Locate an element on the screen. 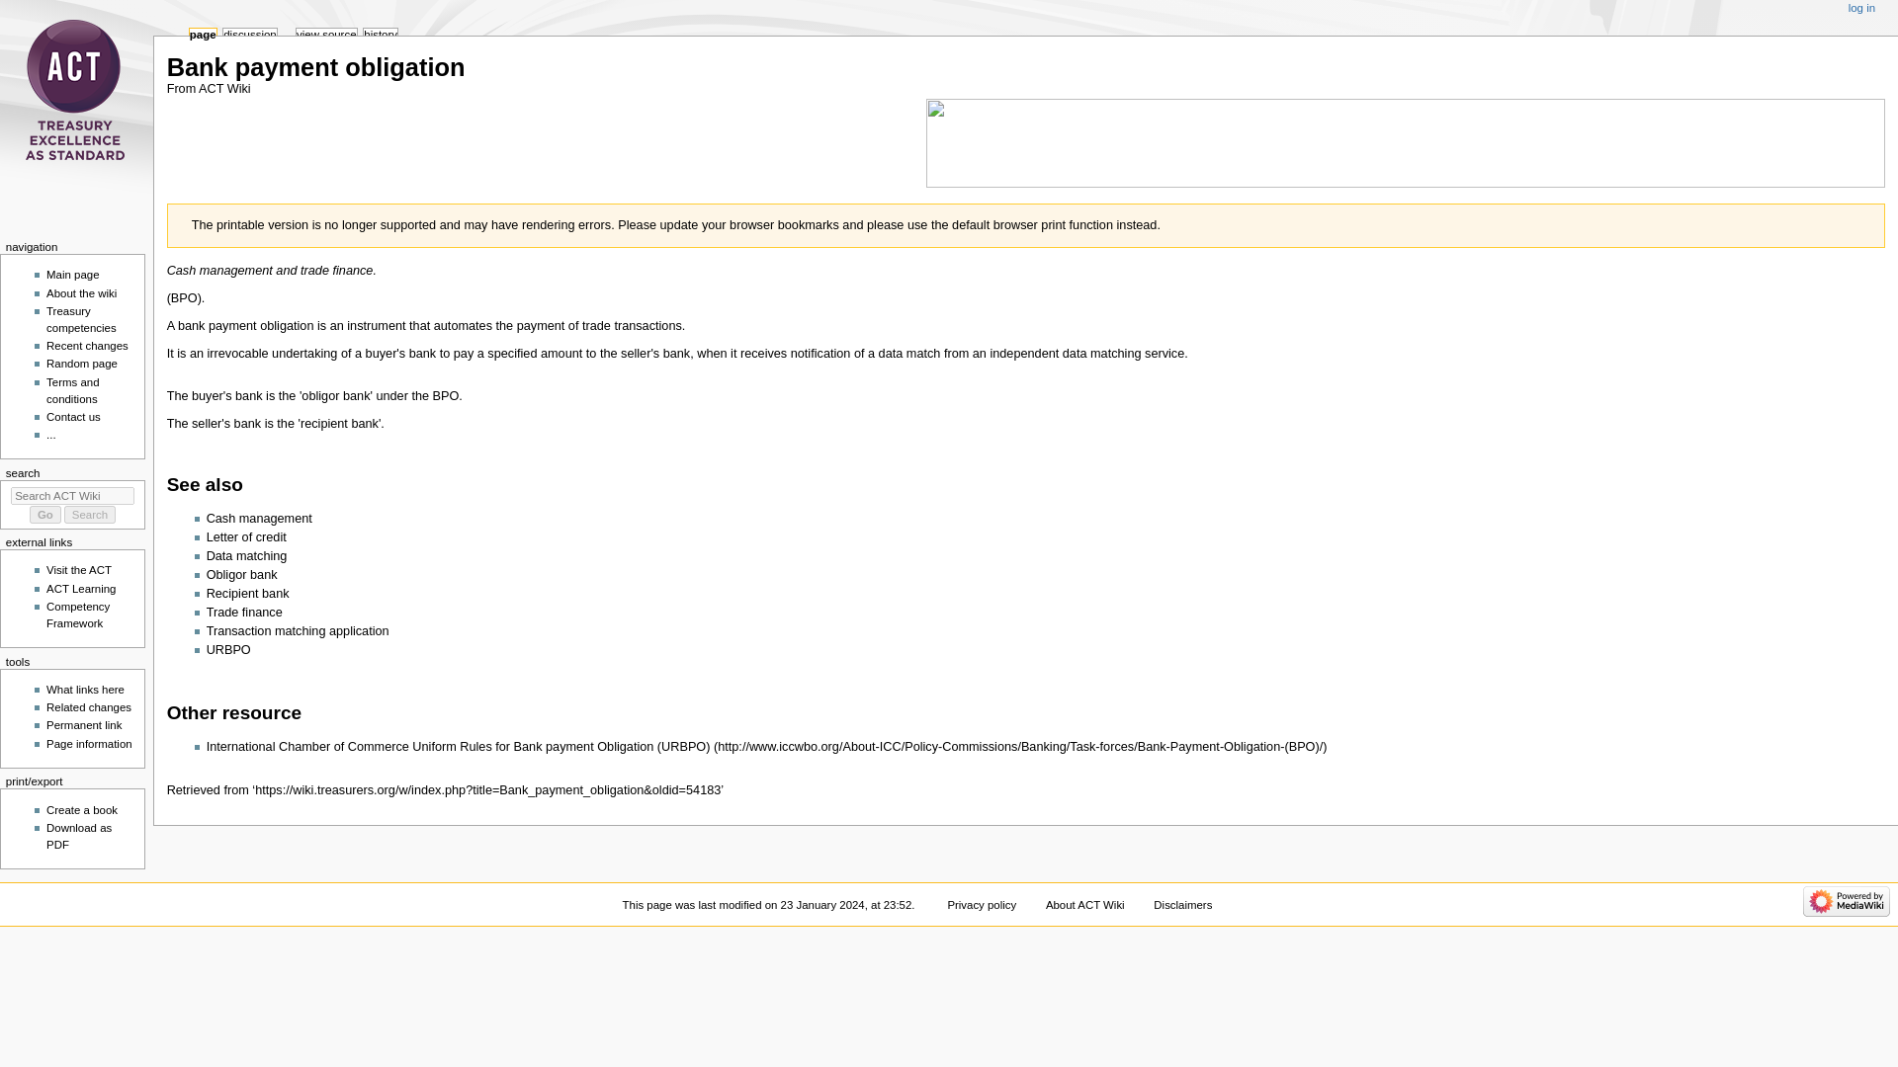 This screenshot has width=1898, height=1067. URBPO is located at coordinates (228, 650).